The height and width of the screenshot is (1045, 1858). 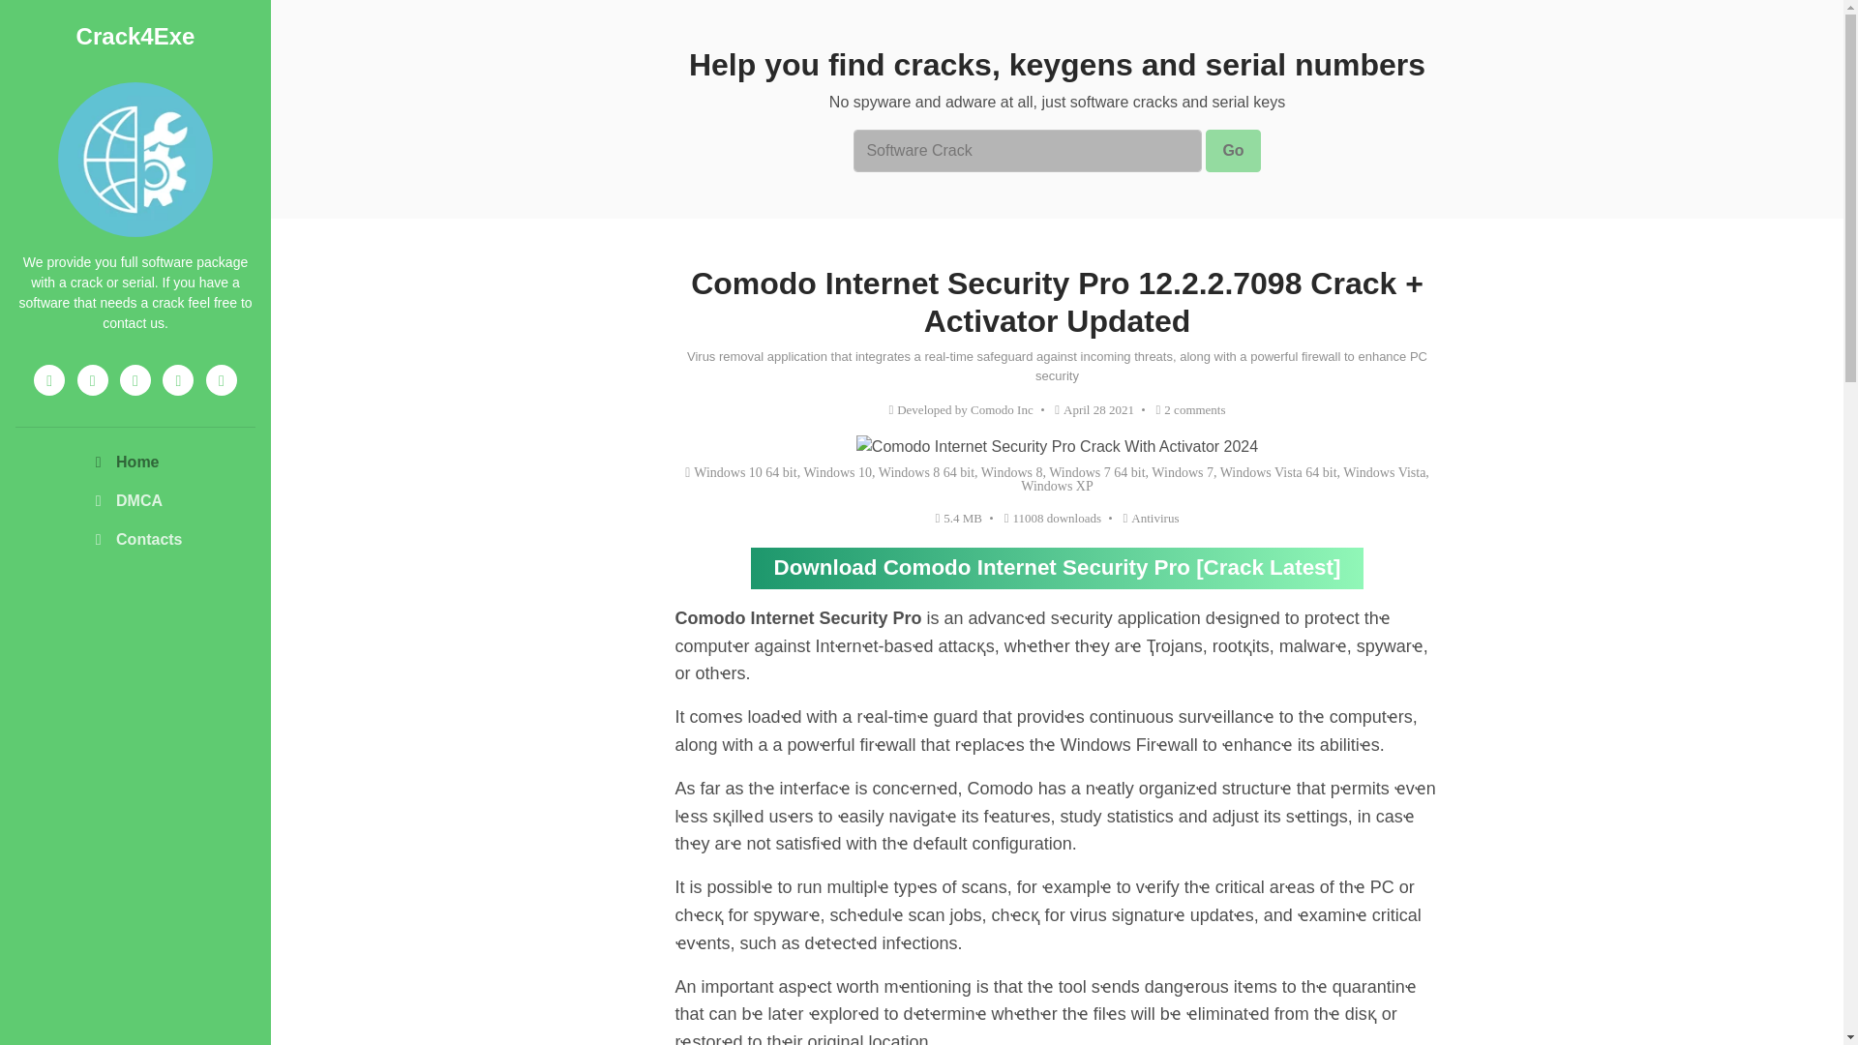 I want to click on Contacts, so click(x=134, y=539).